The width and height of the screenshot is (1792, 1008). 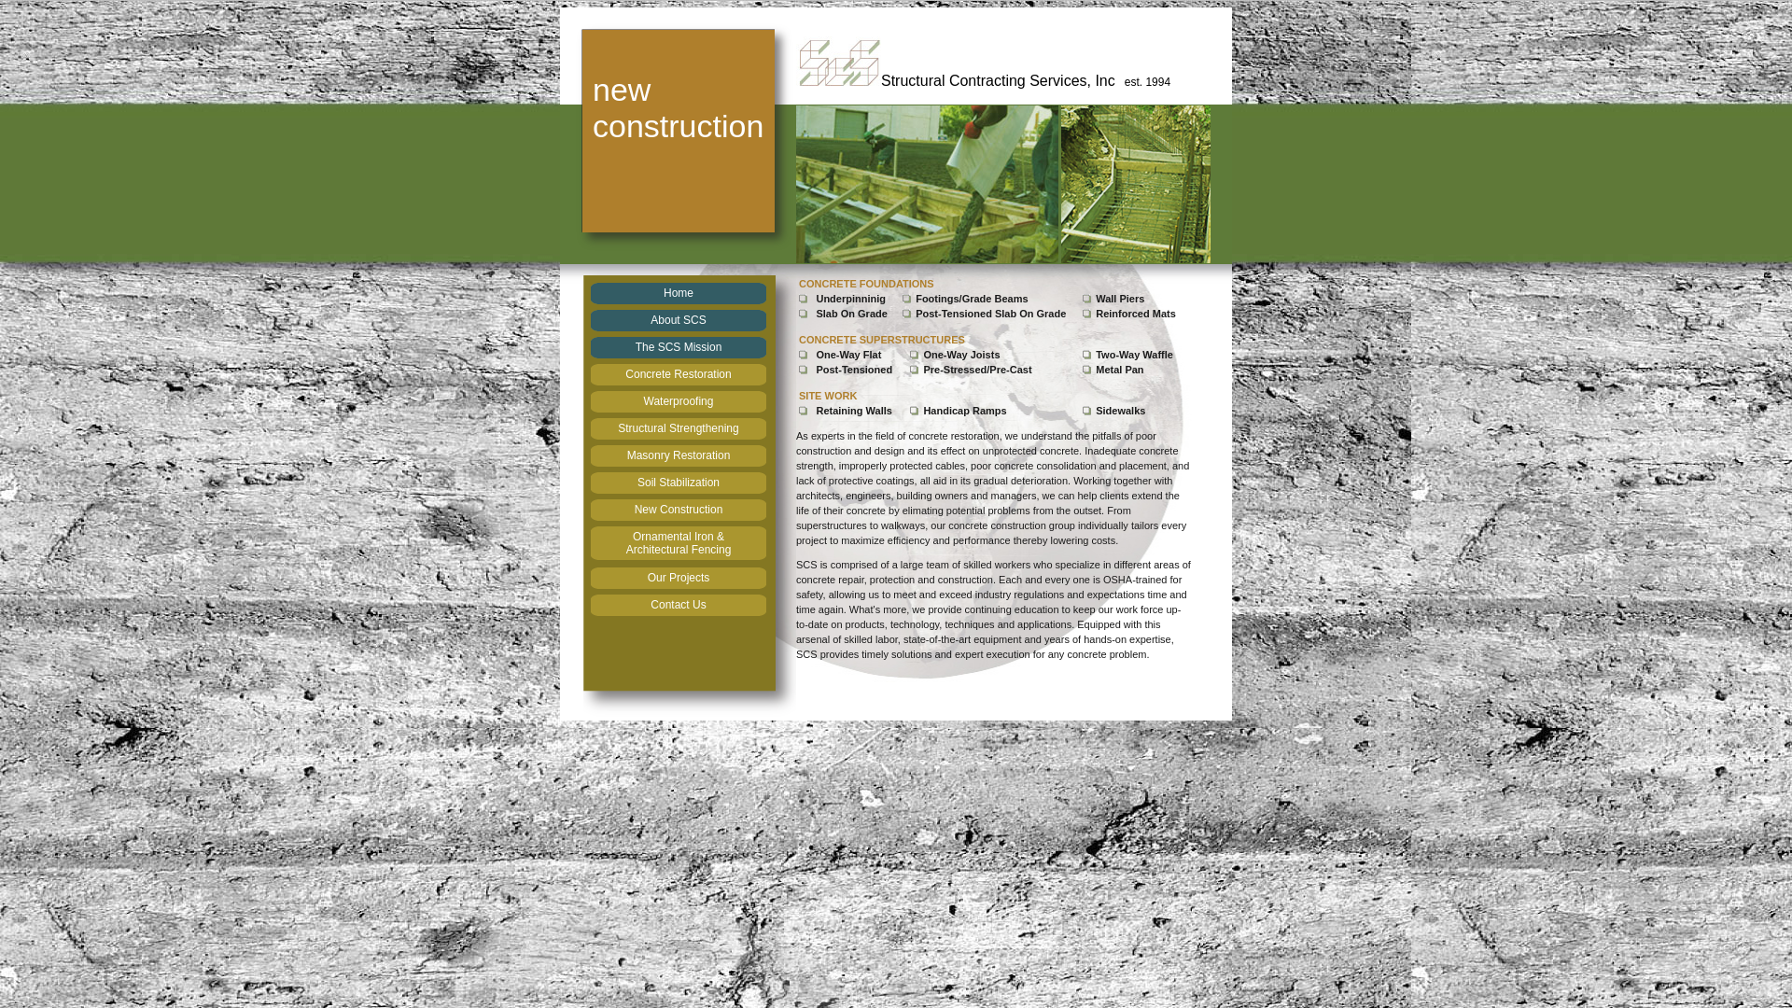 What do you see at coordinates (679, 545) in the screenshot?
I see `Ornamental Iron &
Architectural Fencing` at bounding box center [679, 545].